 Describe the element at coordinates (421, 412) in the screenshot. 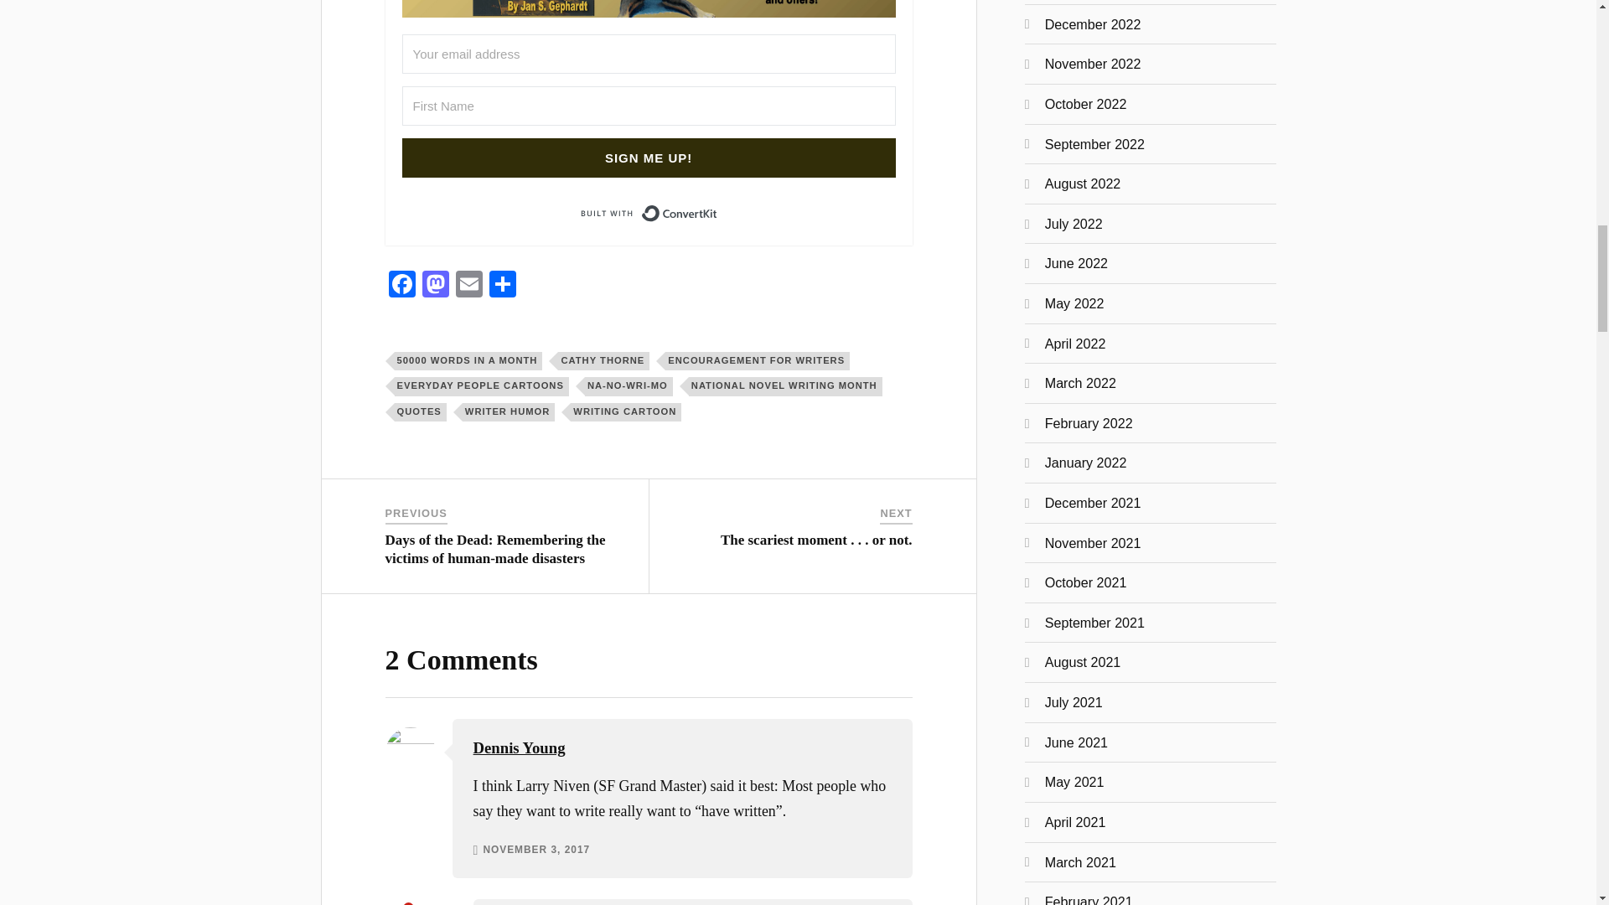

I see `QUOTES` at that location.